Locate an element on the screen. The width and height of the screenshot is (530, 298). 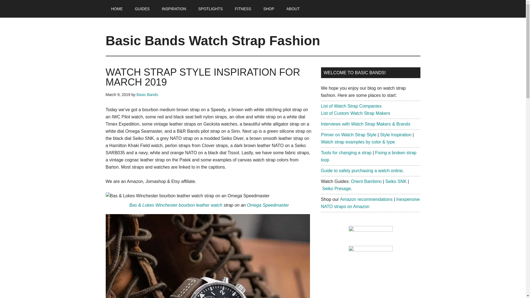
FITNESS is located at coordinates (243, 9).